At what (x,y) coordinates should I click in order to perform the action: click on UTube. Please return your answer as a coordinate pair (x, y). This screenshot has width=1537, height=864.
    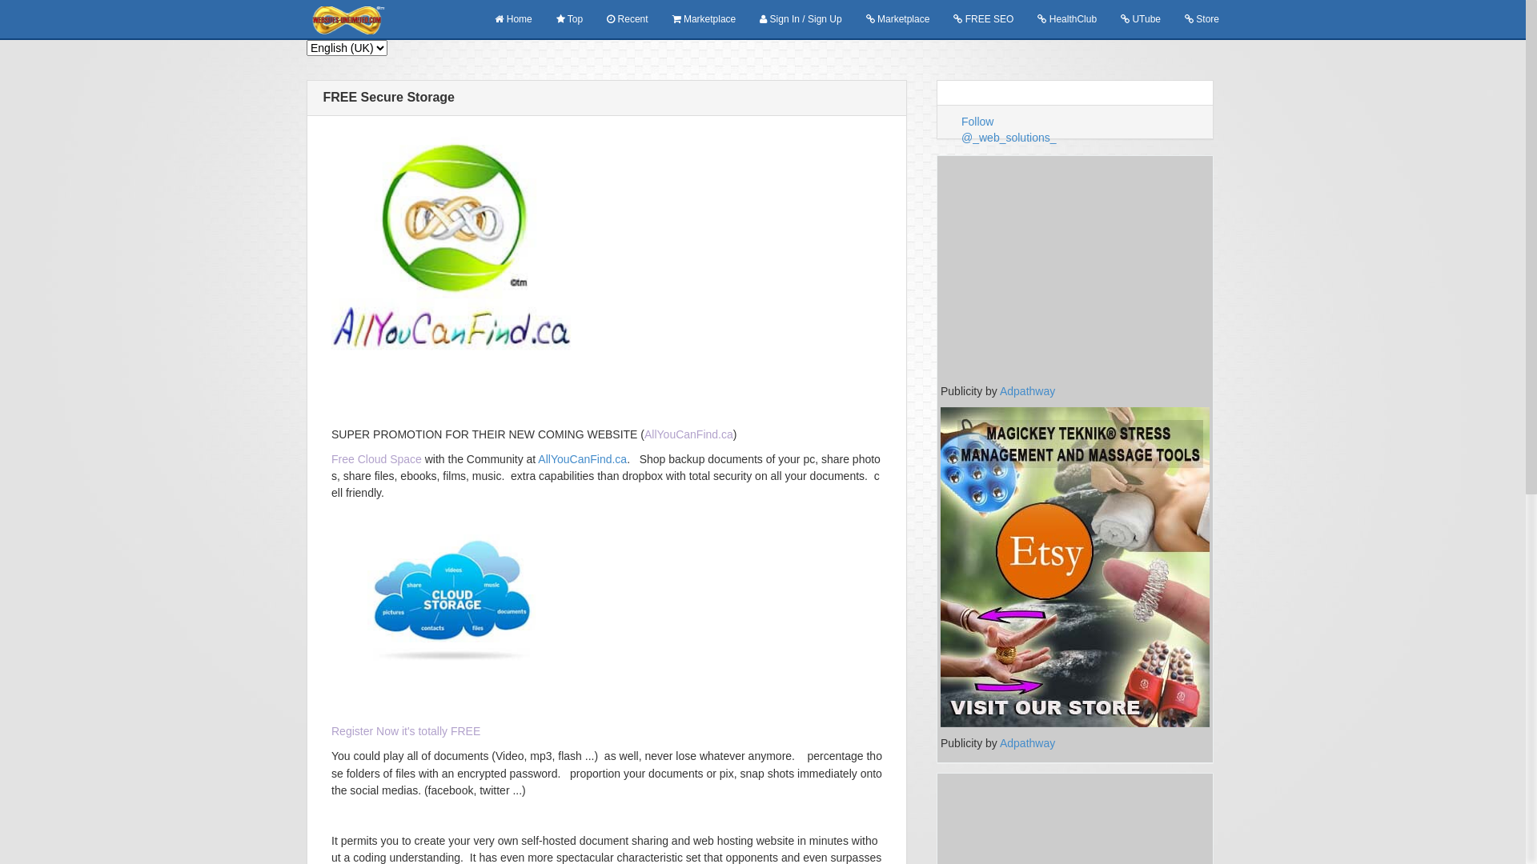
    Looking at the image, I should click on (1141, 19).